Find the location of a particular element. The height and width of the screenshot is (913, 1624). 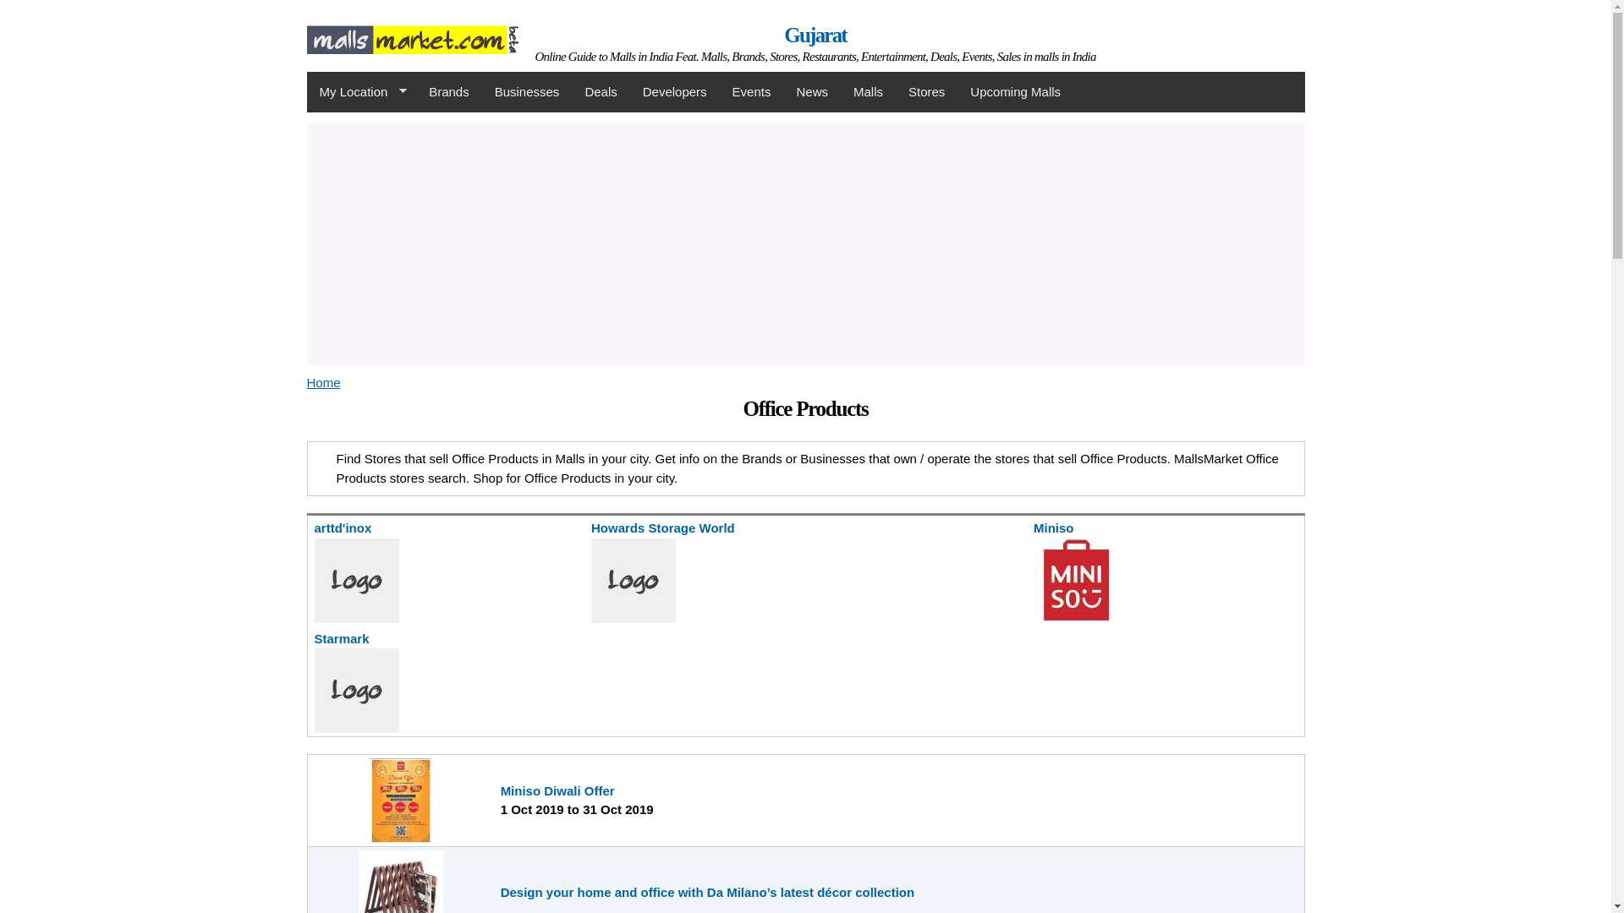

Developers is located at coordinates (674, 91).